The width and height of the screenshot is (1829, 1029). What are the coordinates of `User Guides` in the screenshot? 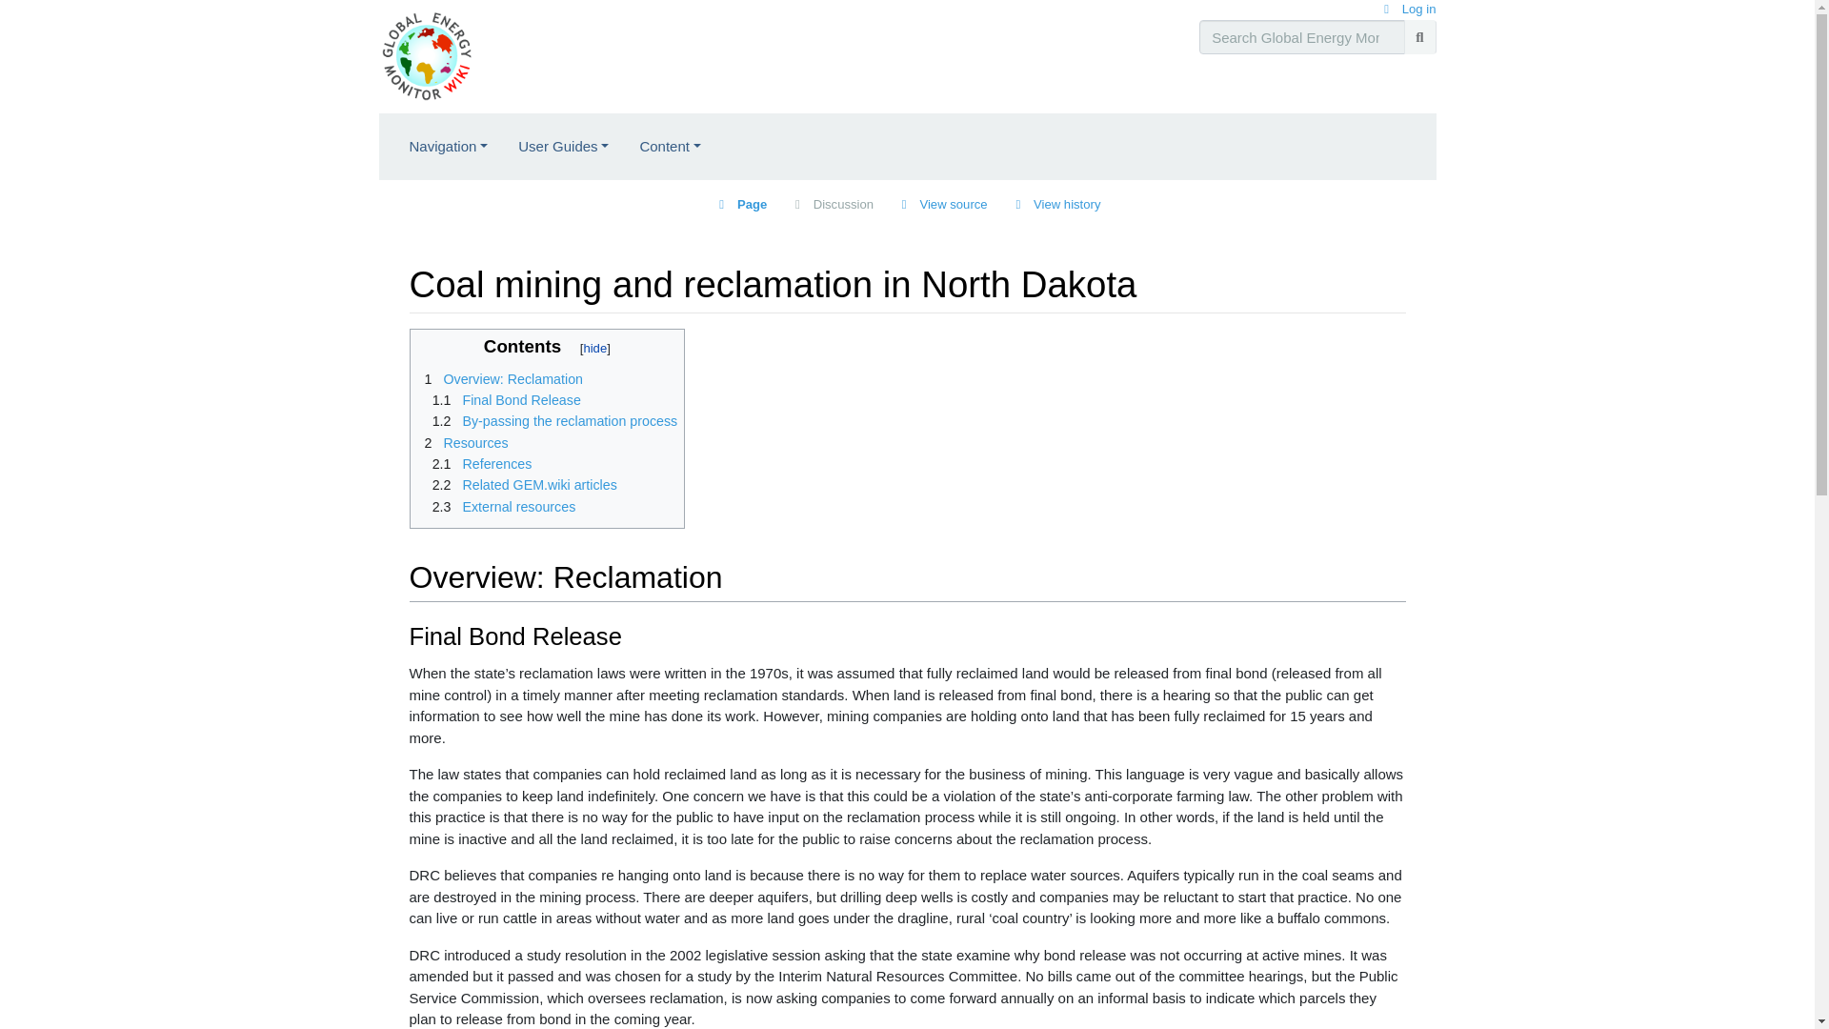 It's located at (563, 147).